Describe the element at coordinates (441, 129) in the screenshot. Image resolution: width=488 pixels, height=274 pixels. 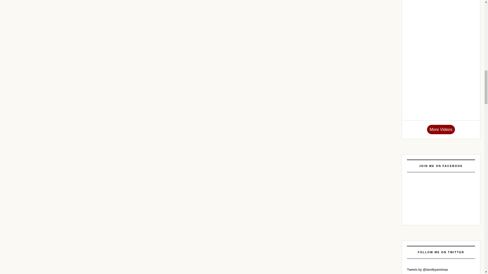
I see `More Videos` at that location.